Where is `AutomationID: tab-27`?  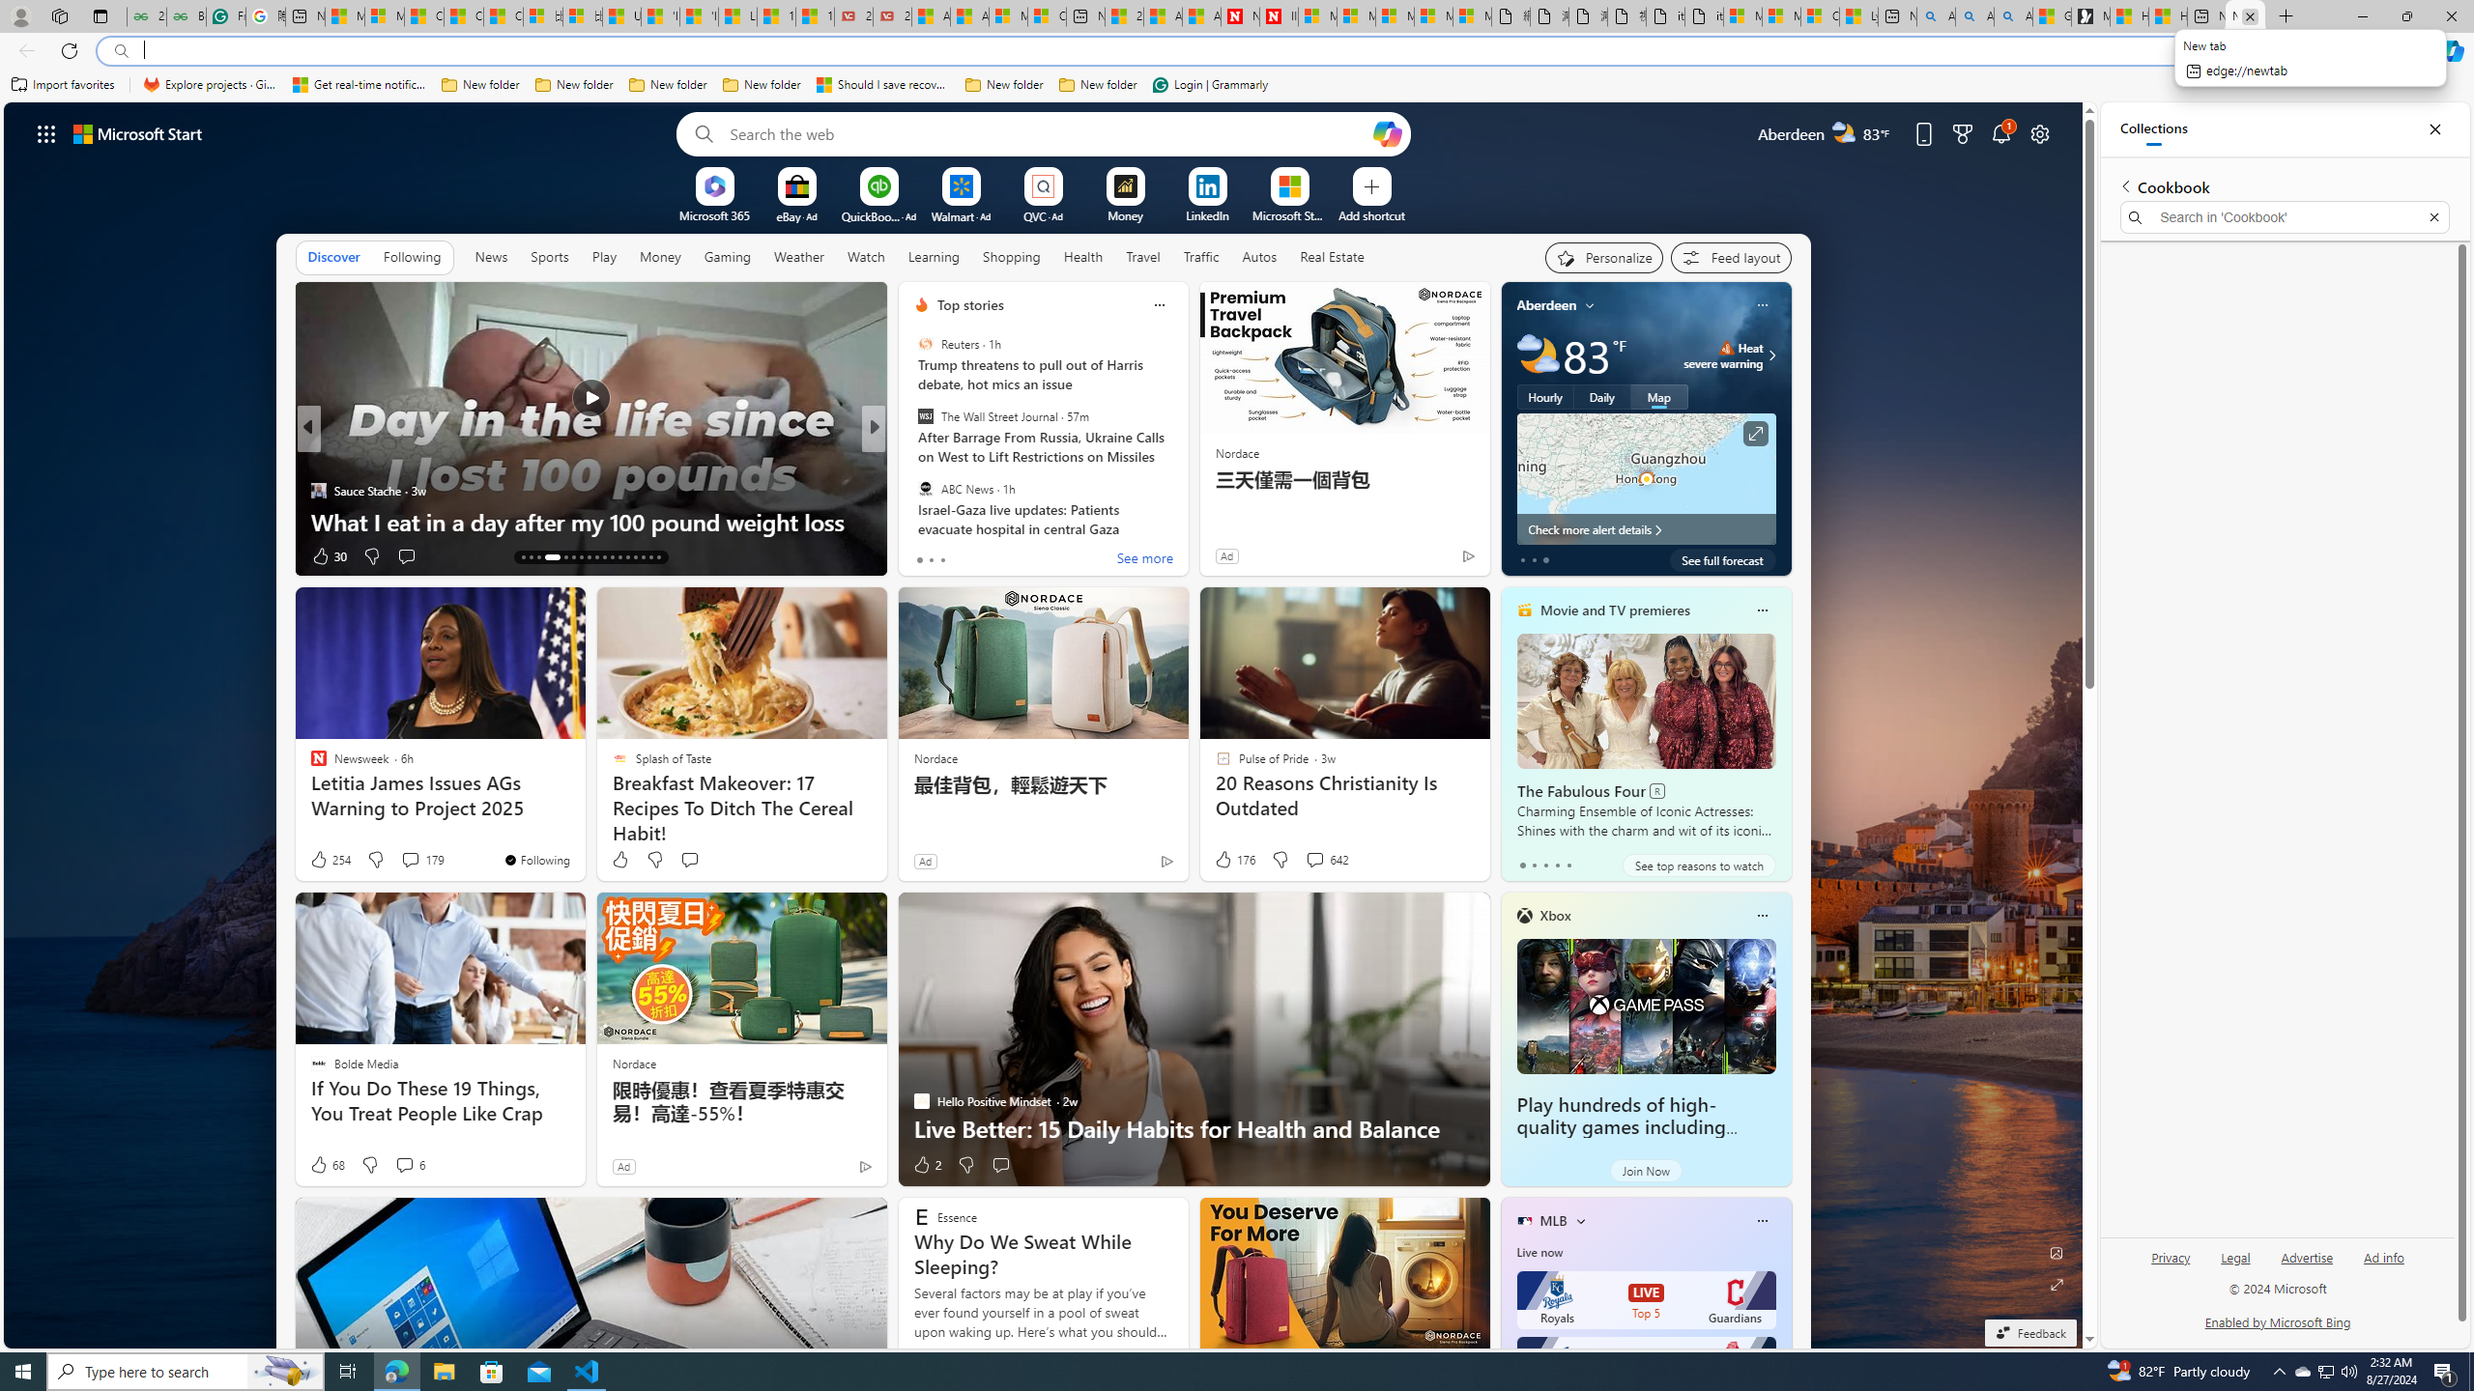 AutomationID: tab-27 is located at coordinates (643, 557).